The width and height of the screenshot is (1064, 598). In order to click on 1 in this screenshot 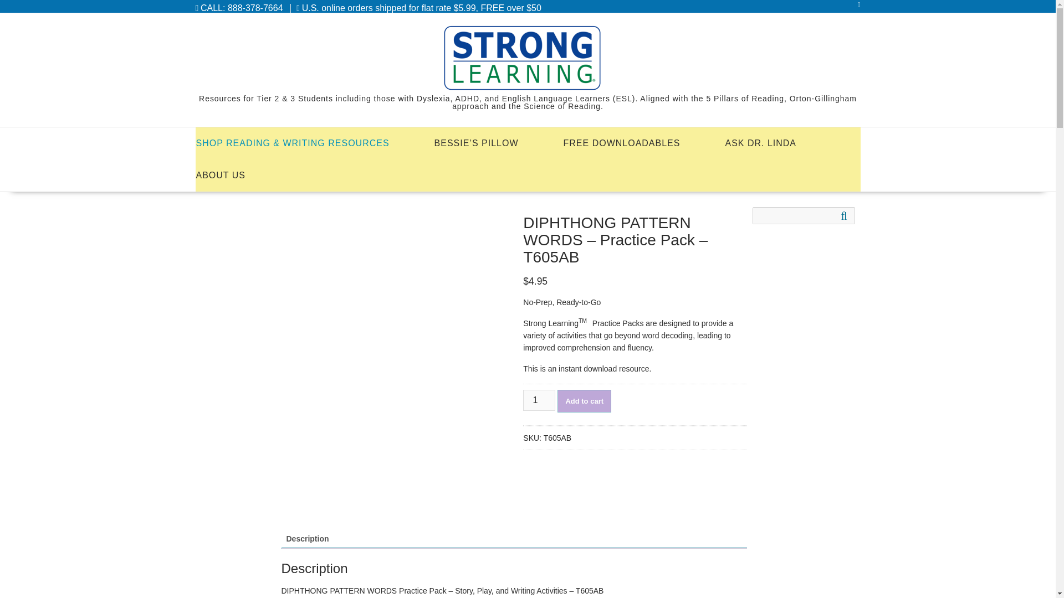, I will do `click(539, 400)`.